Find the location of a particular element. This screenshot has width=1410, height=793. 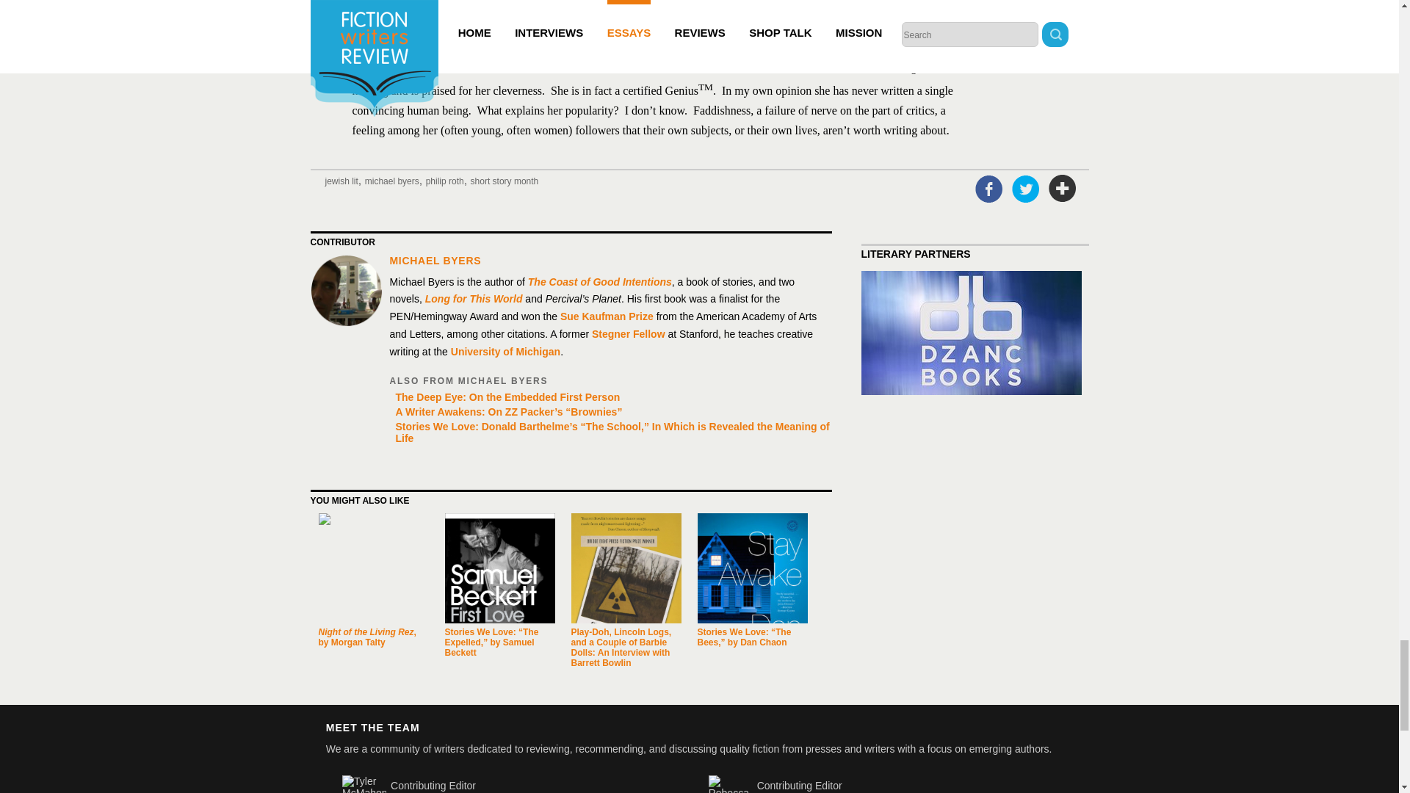

philip roth is located at coordinates (444, 181).